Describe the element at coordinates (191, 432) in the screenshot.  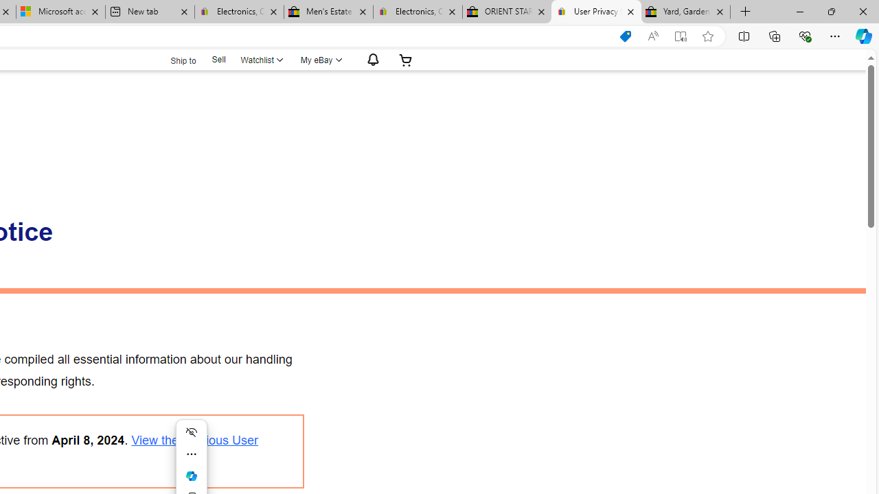
I see `Hide menu` at that location.